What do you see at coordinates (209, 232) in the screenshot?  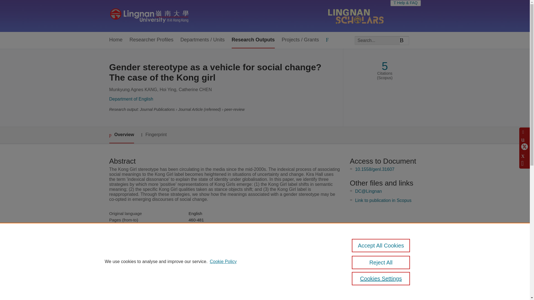 I see `Gender and Language` at bounding box center [209, 232].